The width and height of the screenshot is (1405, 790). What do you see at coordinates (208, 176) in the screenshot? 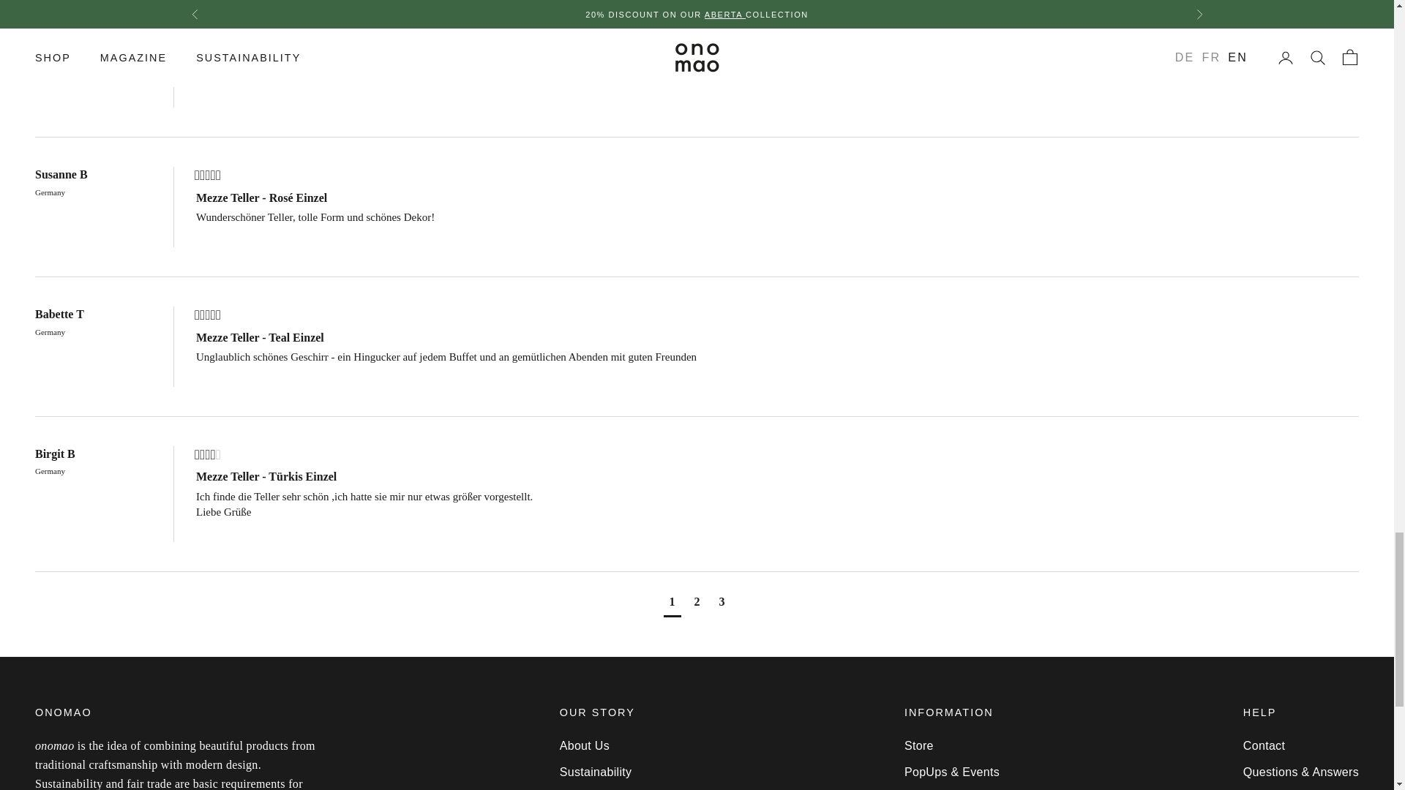
I see `5 Stars` at bounding box center [208, 176].